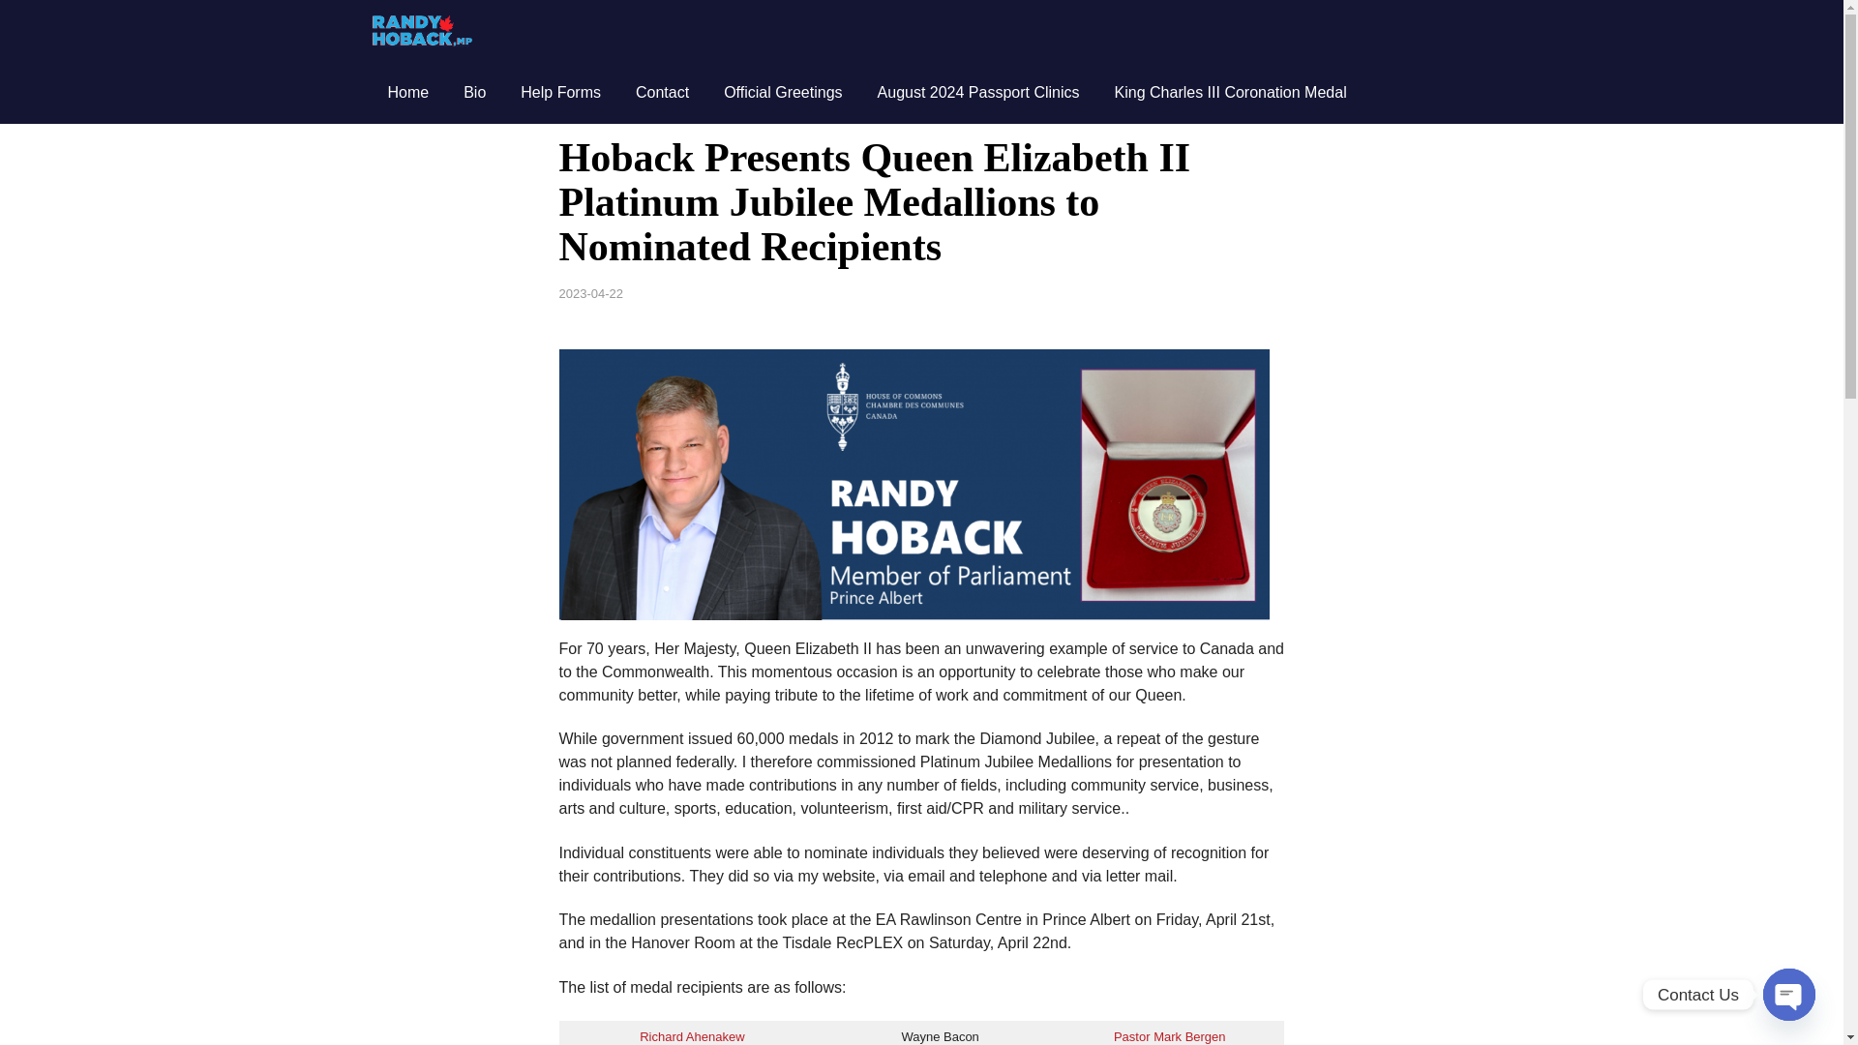 The width and height of the screenshot is (1858, 1045). Describe the element at coordinates (561, 93) in the screenshot. I see `Help Forms` at that location.